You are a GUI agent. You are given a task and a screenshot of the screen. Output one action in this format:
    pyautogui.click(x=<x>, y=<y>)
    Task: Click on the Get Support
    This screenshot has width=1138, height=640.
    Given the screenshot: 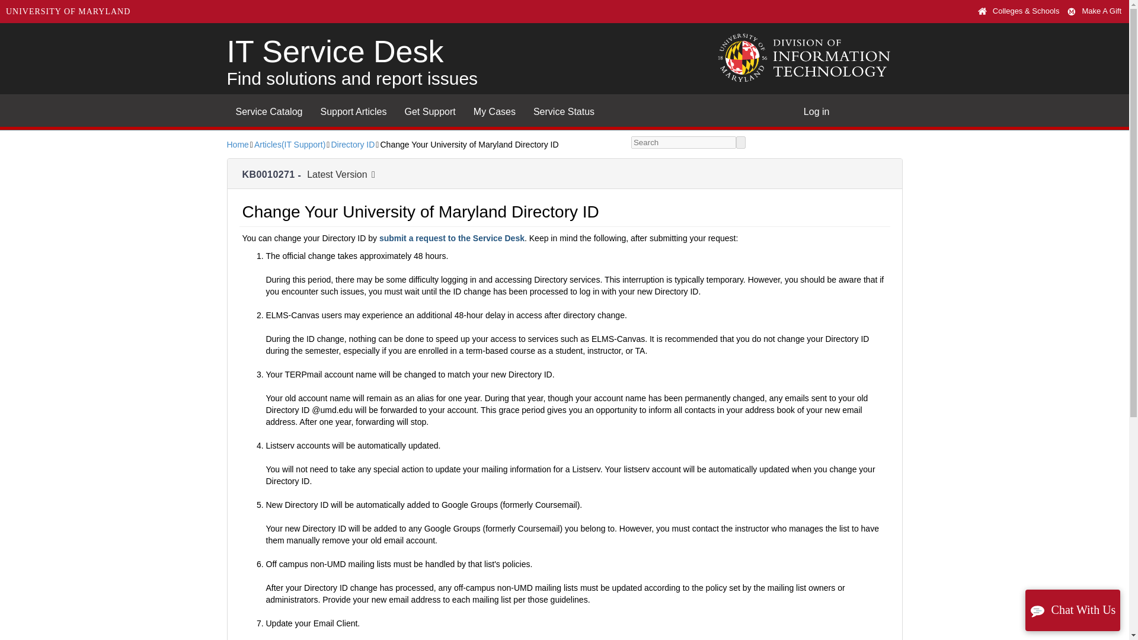 What is the action you would take?
    pyautogui.click(x=268, y=109)
    